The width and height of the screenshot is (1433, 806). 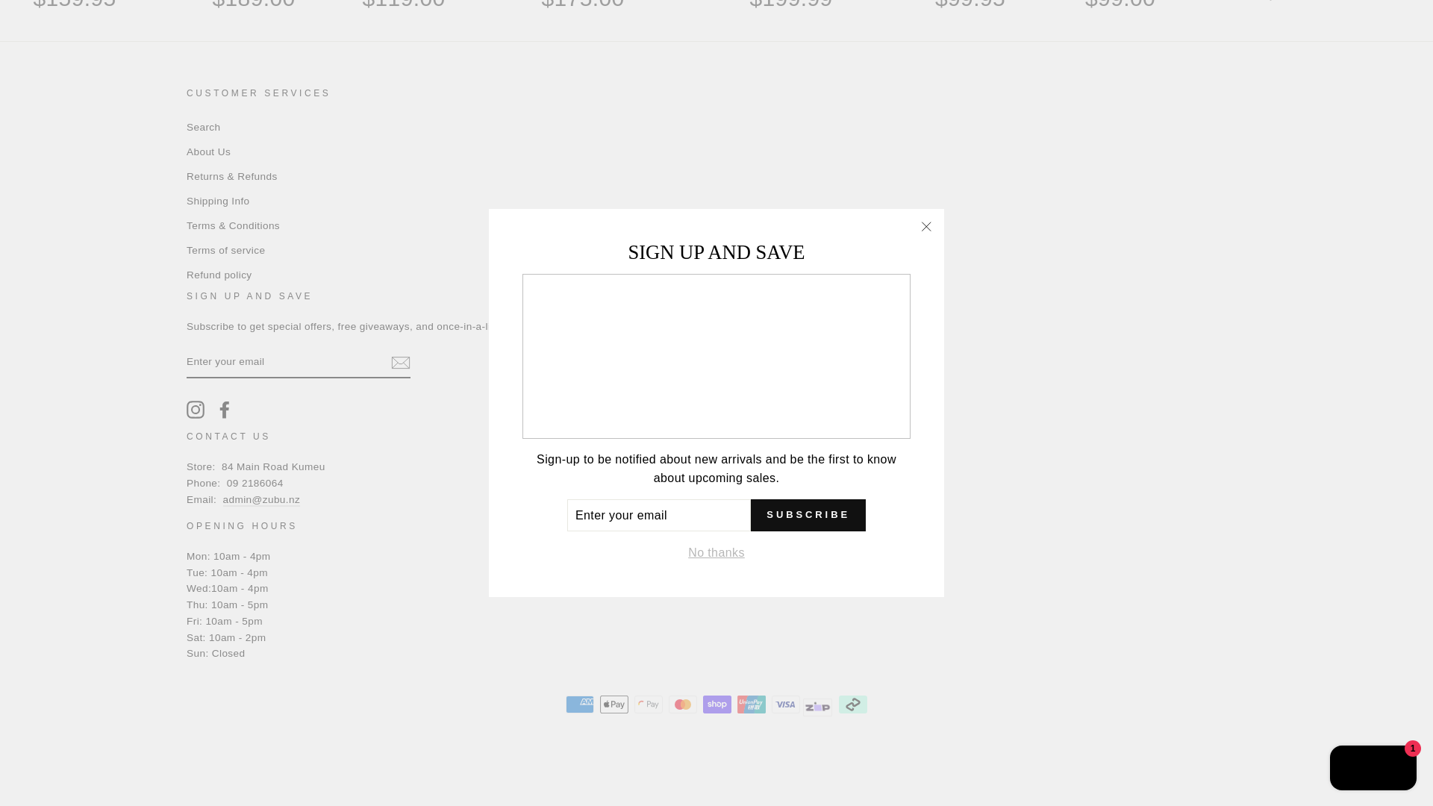 What do you see at coordinates (648, 705) in the screenshot?
I see `Google Pay` at bounding box center [648, 705].